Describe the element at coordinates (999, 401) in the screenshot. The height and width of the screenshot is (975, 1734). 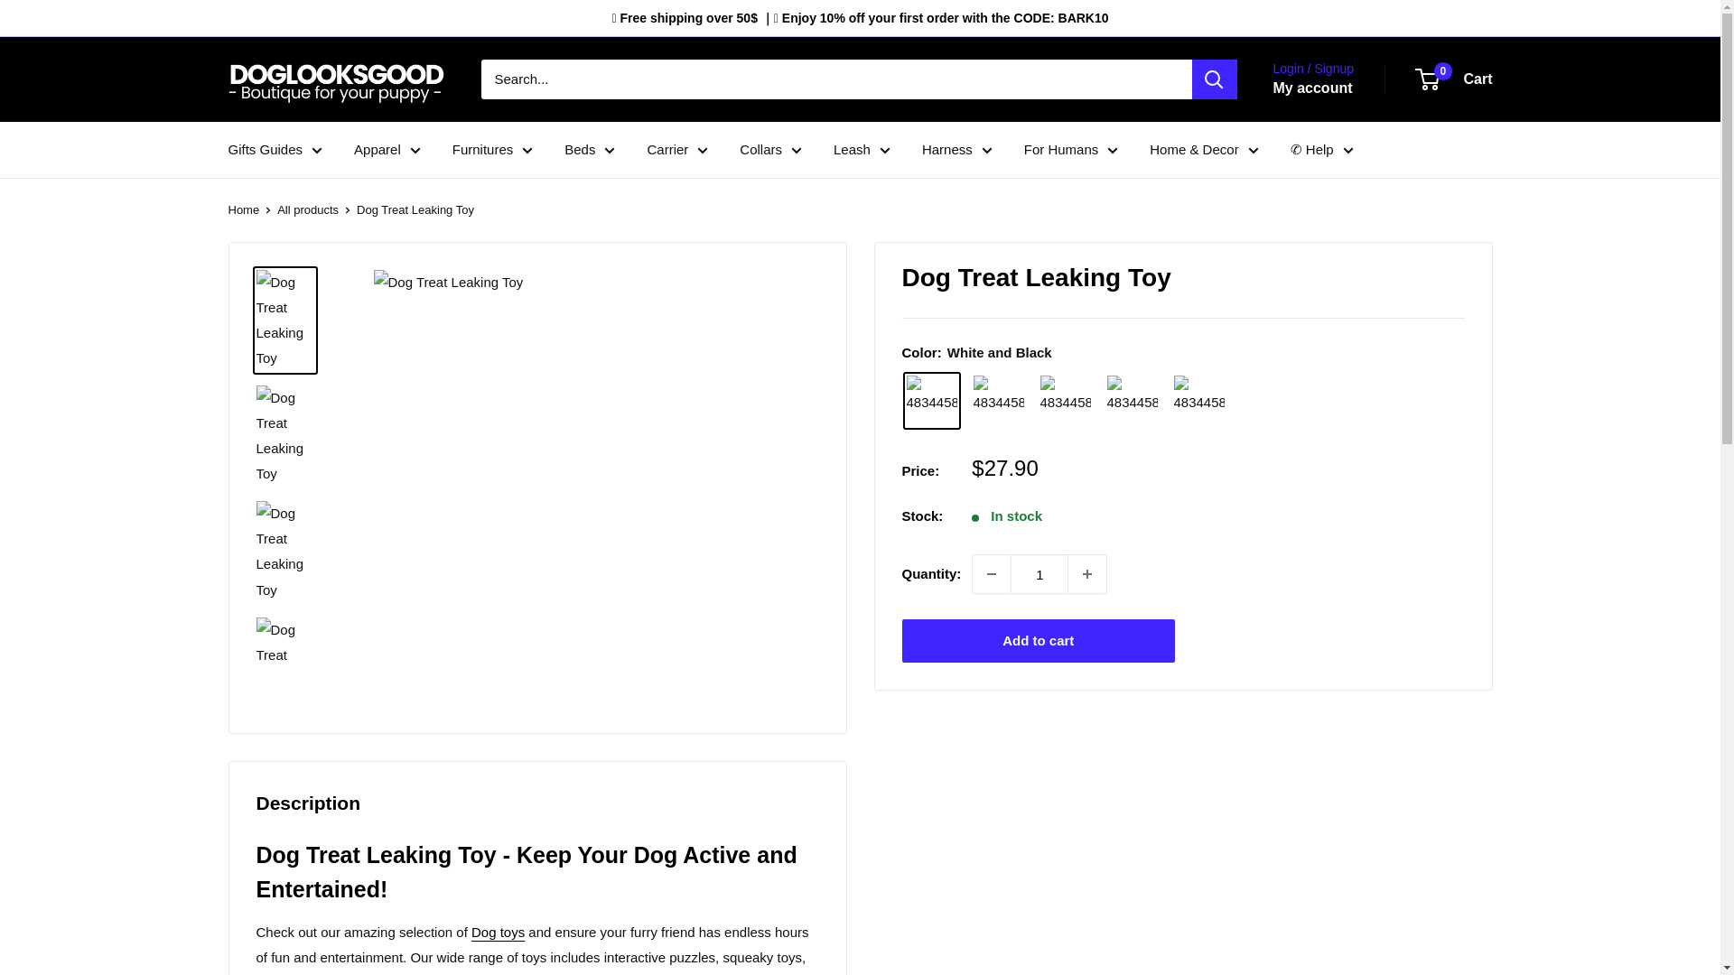
I see `Black` at that location.